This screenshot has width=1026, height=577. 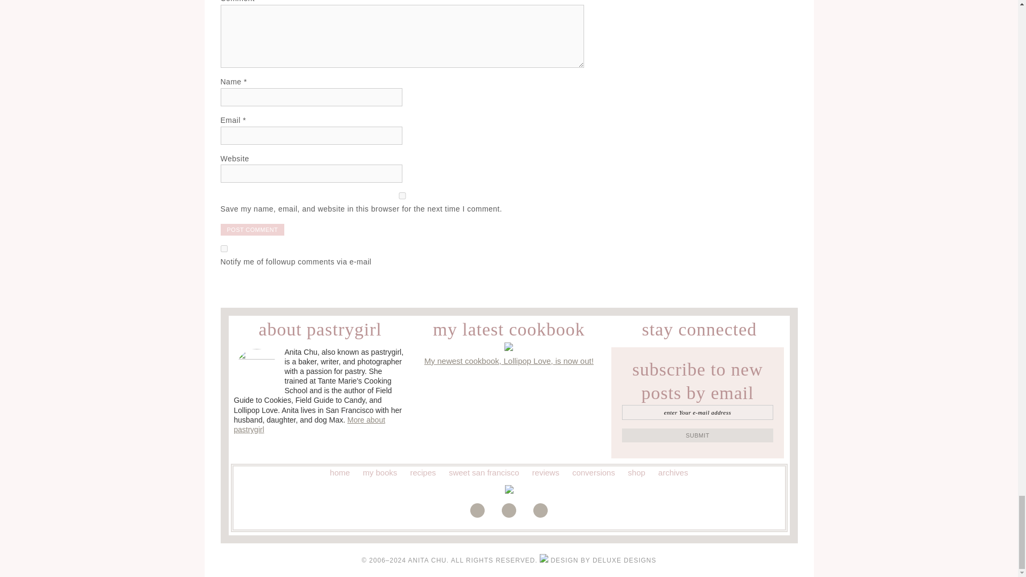 What do you see at coordinates (402, 196) in the screenshot?
I see `yes` at bounding box center [402, 196].